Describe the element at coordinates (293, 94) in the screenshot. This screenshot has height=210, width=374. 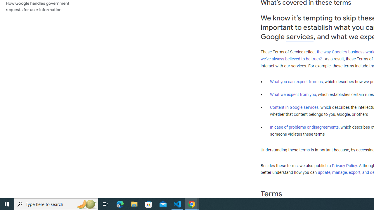
I see `What we expect from you` at that location.